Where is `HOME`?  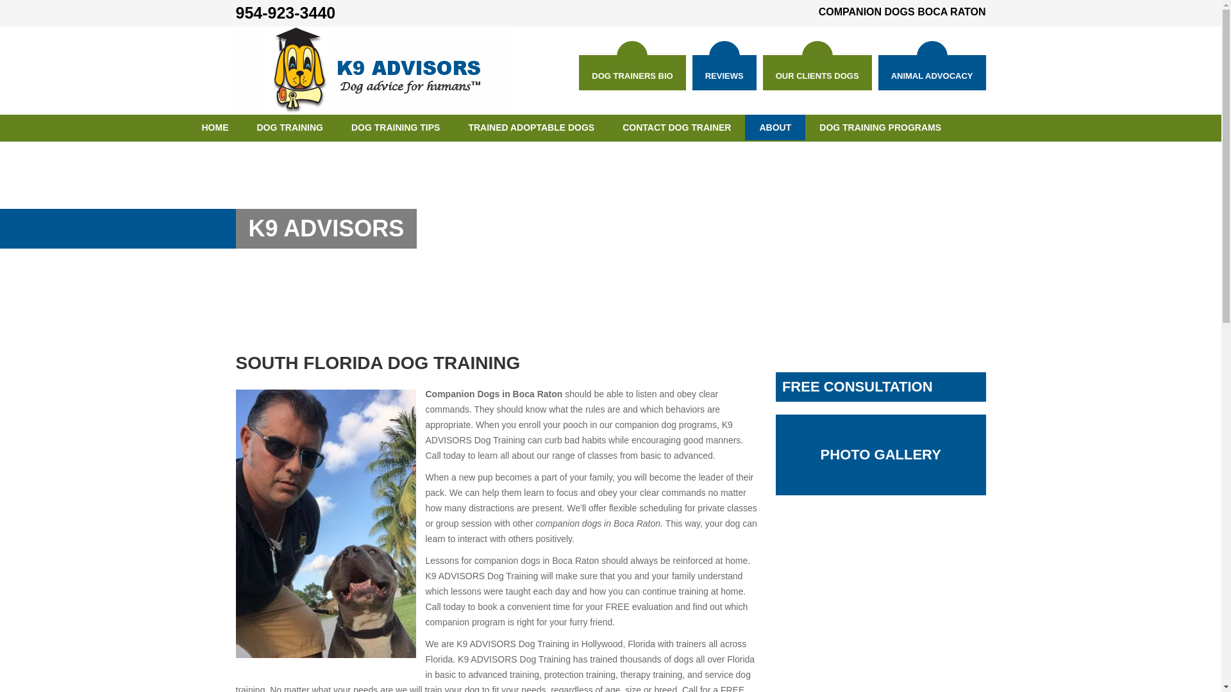
HOME is located at coordinates (214, 128).